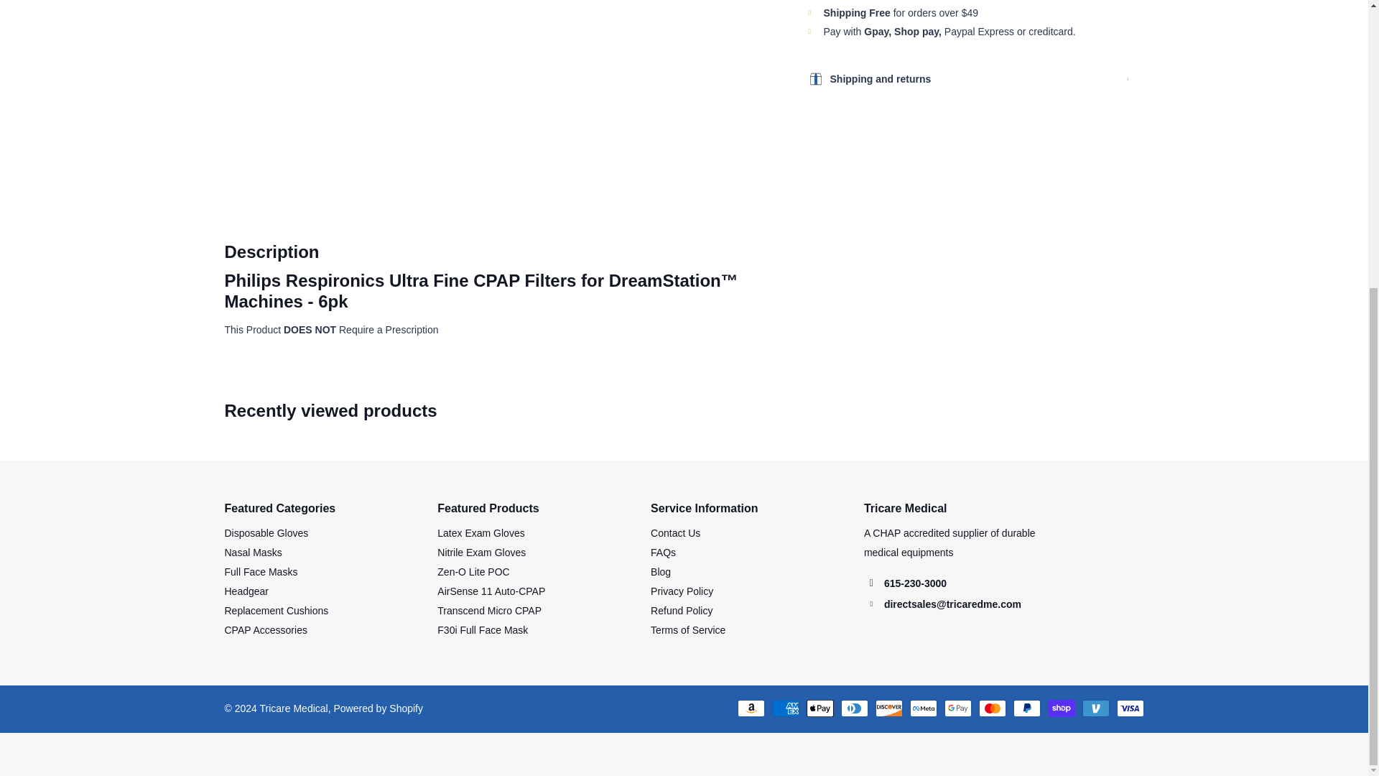 The image size is (1379, 776). Describe the element at coordinates (682, 611) in the screenshot. I see `Refund Policy` at that location.